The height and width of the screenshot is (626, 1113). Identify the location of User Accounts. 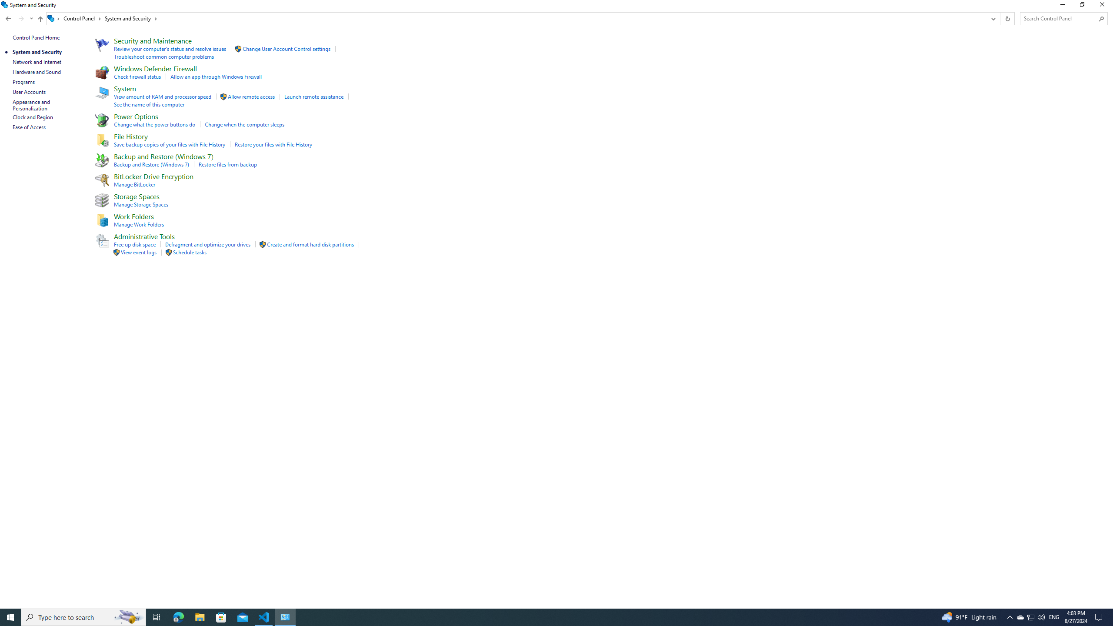
(30, 92).